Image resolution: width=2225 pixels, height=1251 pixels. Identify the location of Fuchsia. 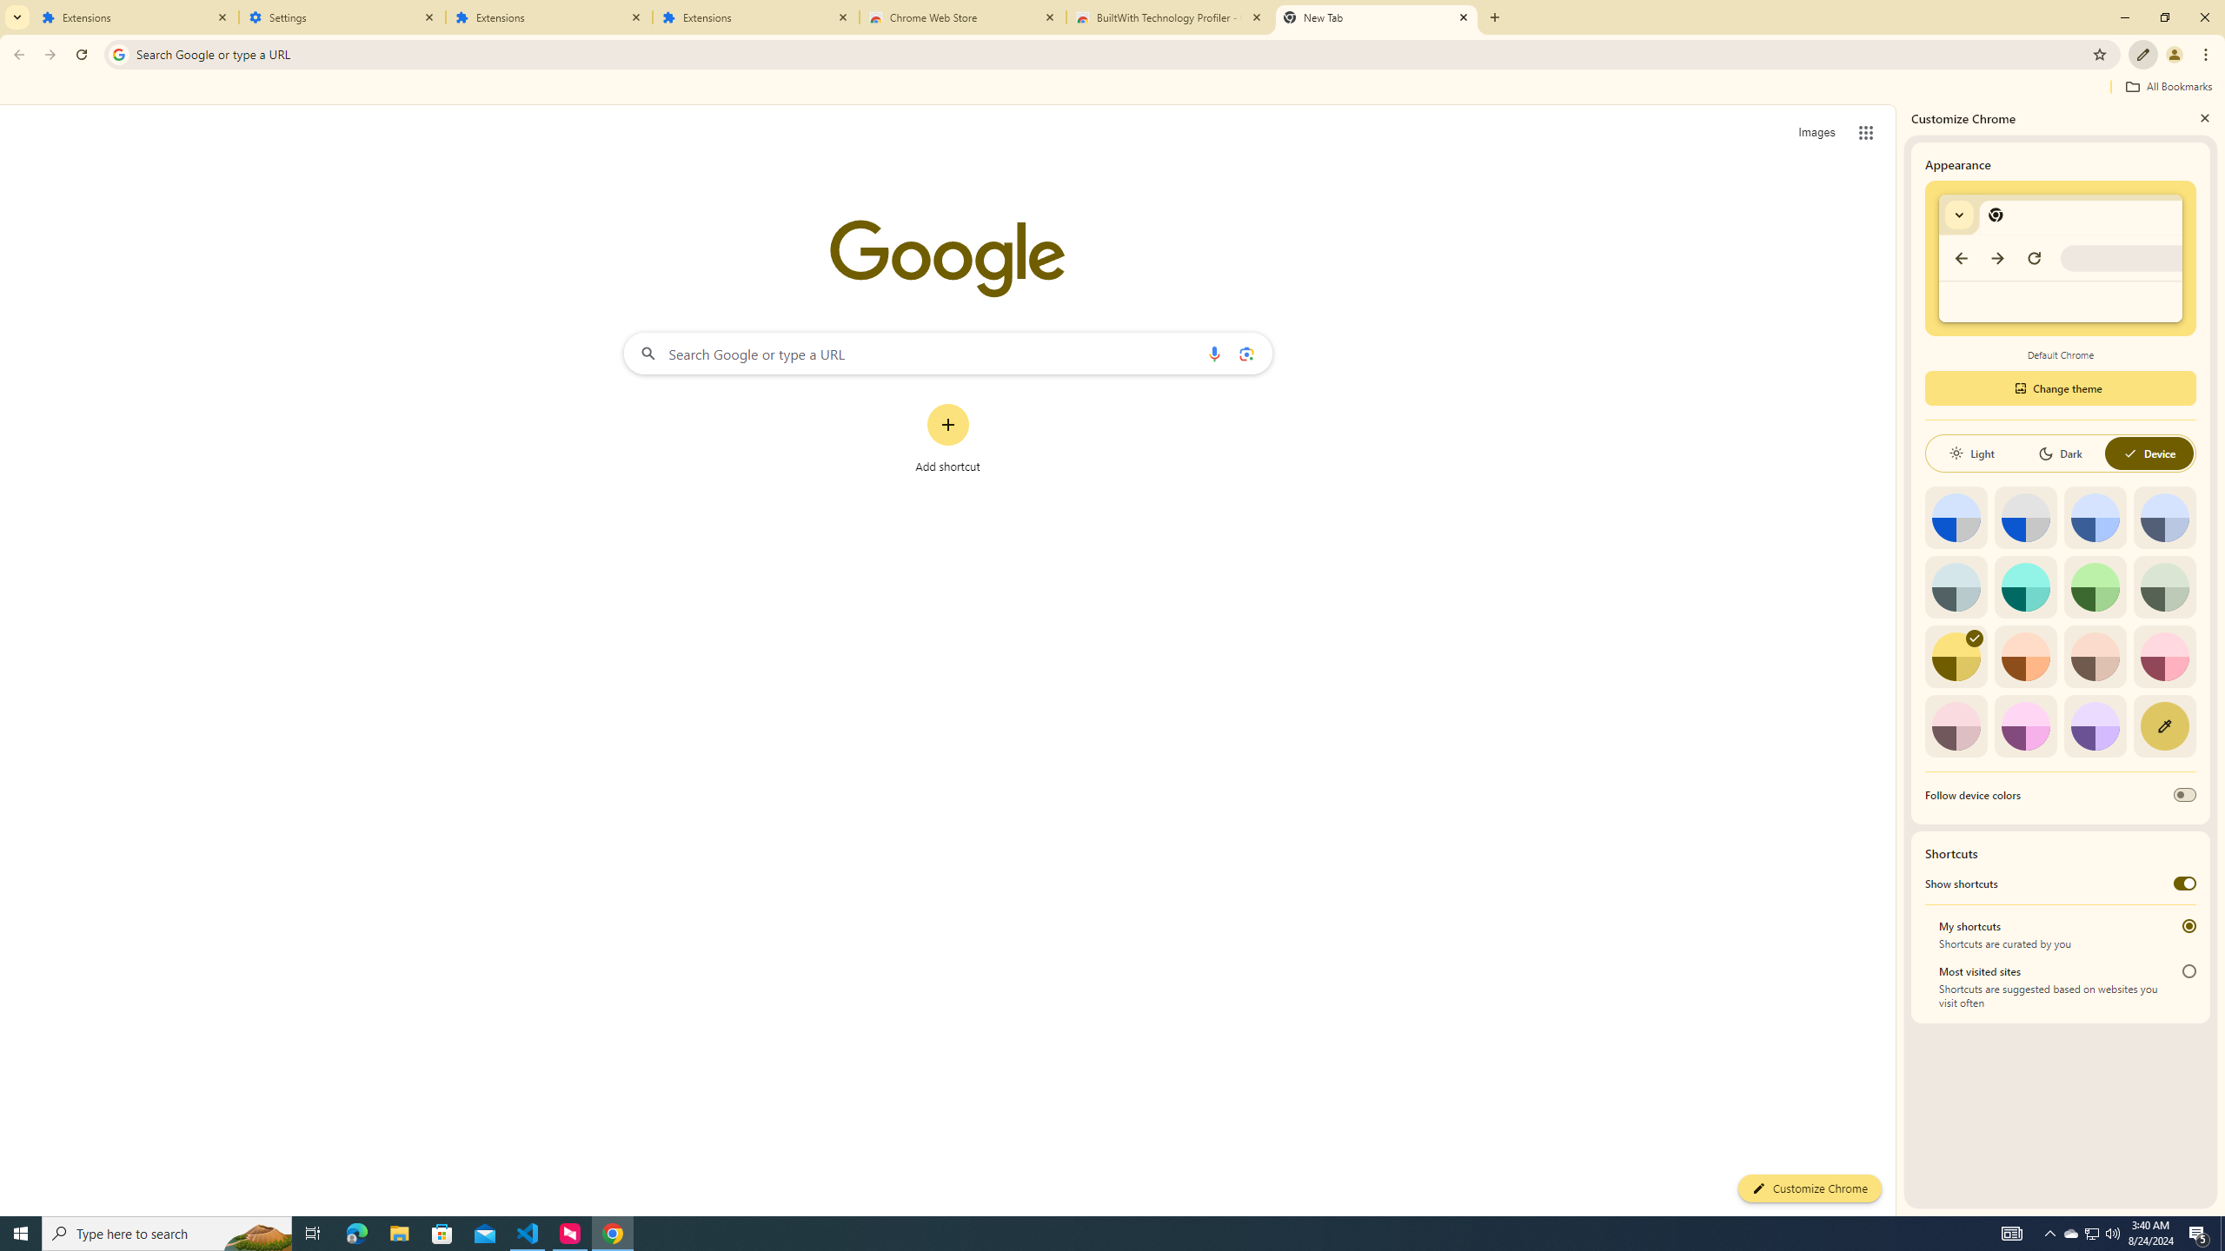
(2025, 726).